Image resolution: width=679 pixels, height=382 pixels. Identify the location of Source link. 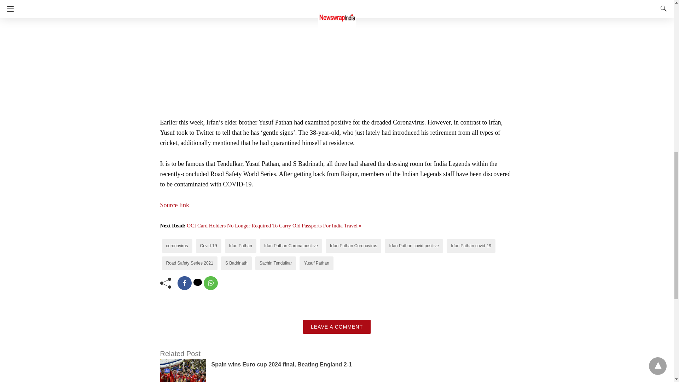
(174, 205).